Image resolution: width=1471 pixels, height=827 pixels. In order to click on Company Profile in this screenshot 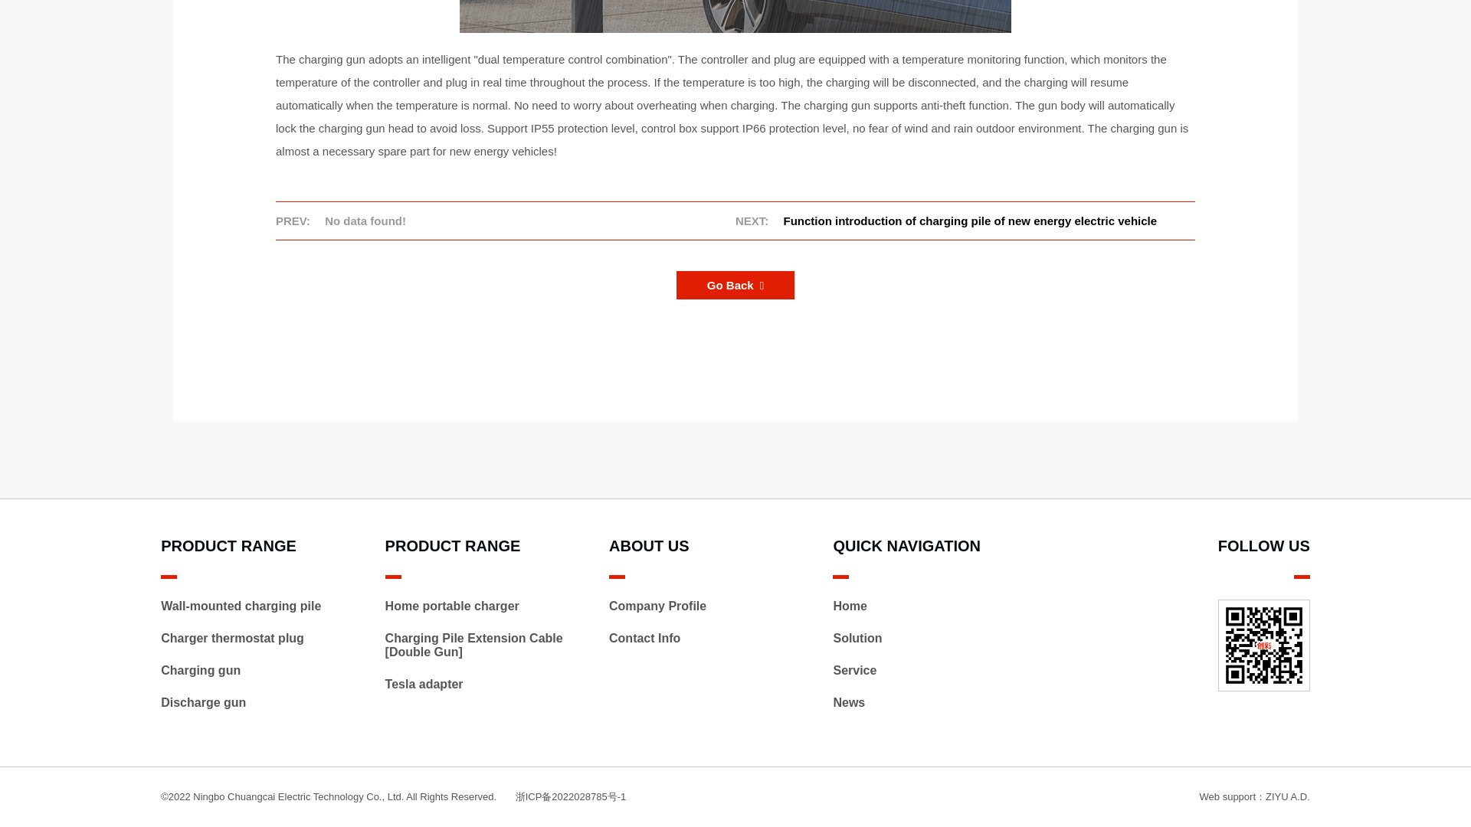, I will do `click(657, 606)`.